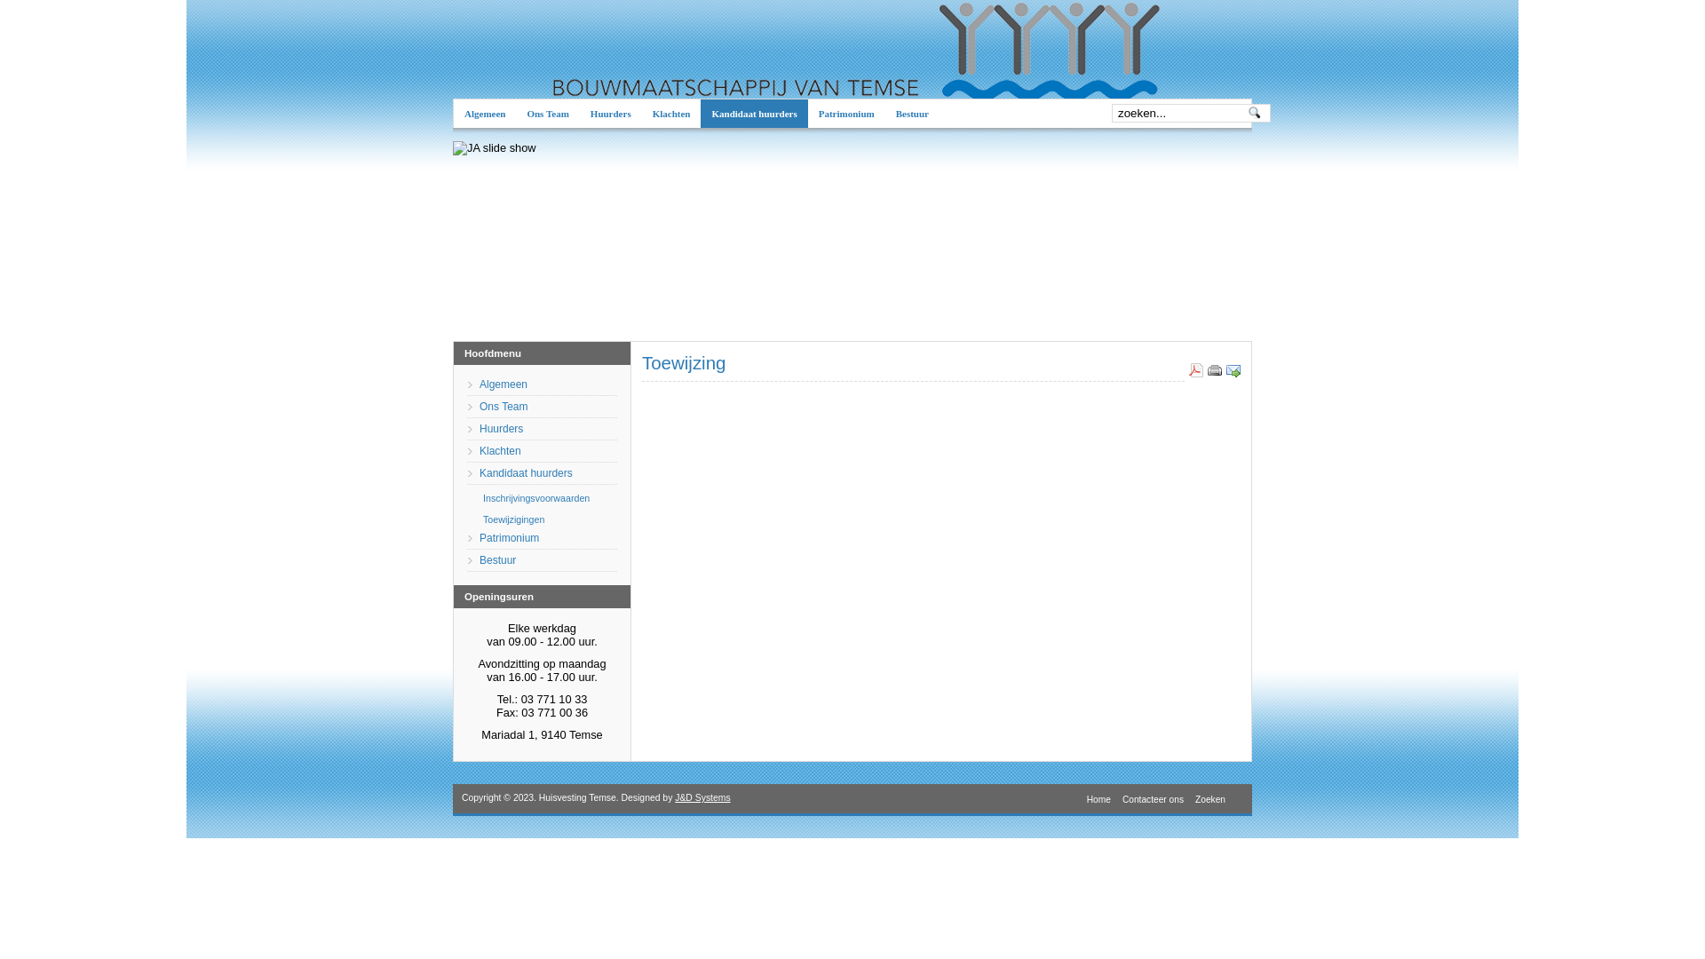  Describe the element at coordinates (1151, 799) in the screenshot. I see `Contacteer ons` at that location.